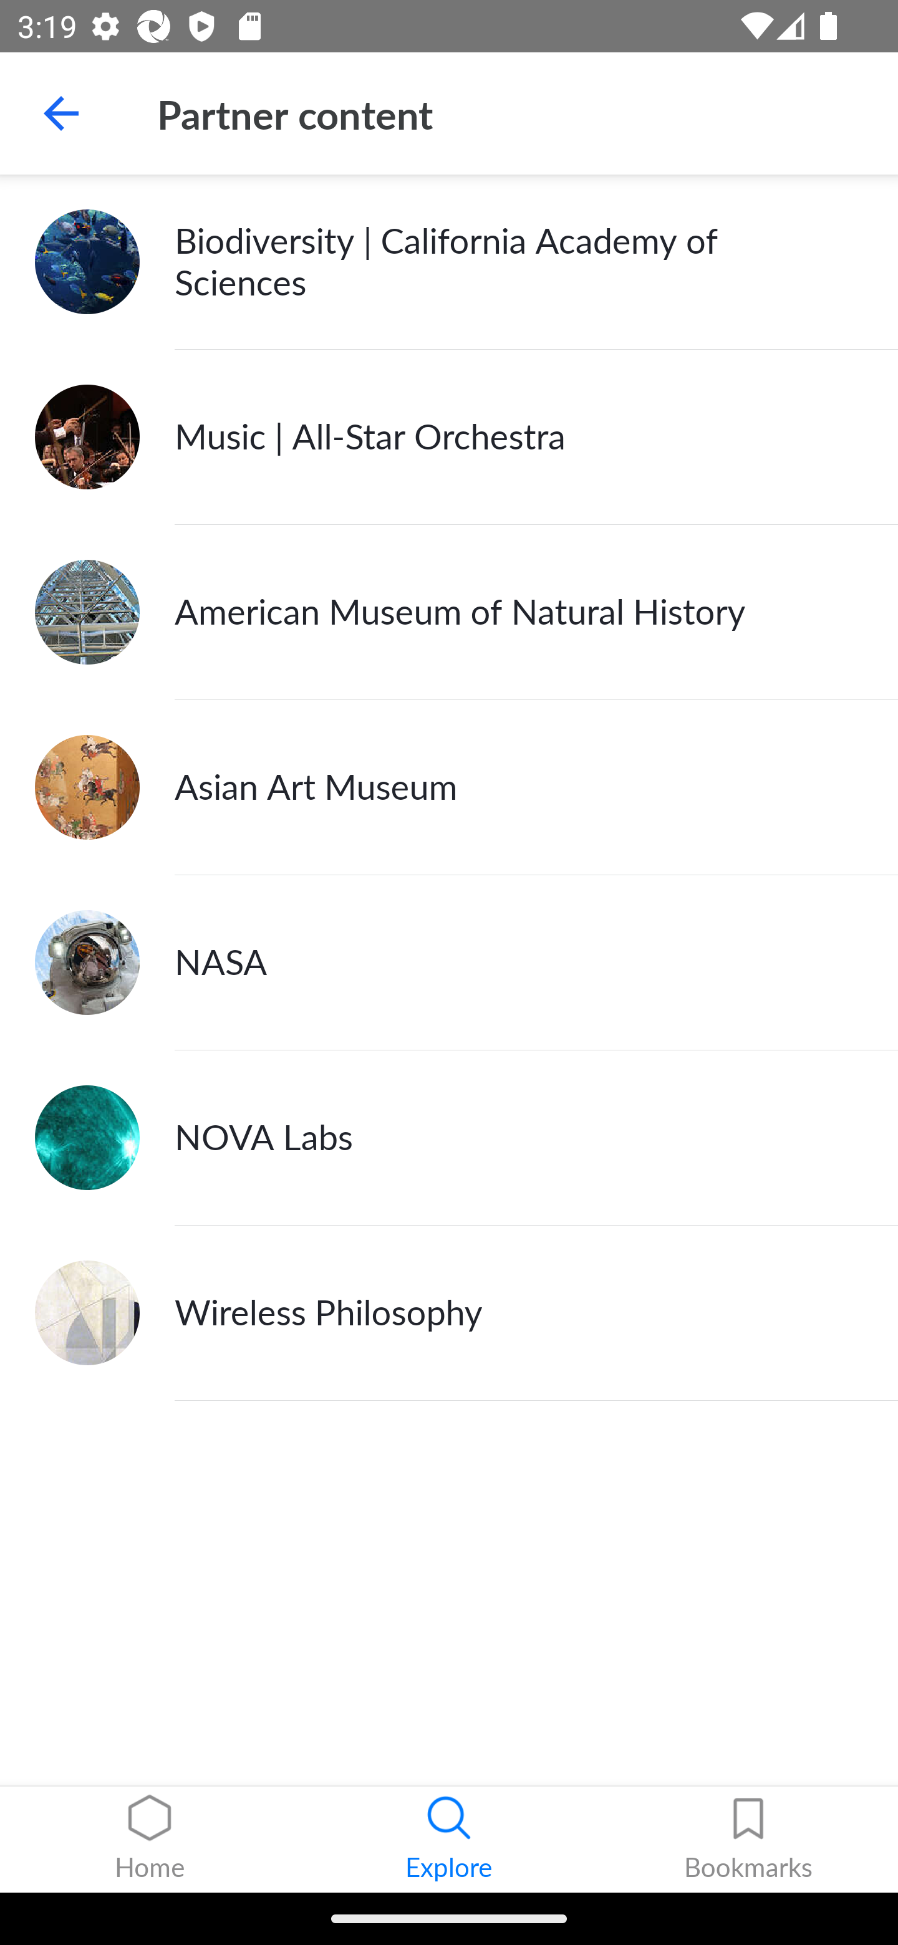  Describe the element at coordinates (449, 438) in the screenshot. I see `Music | All-Star Orchestra` at that location.